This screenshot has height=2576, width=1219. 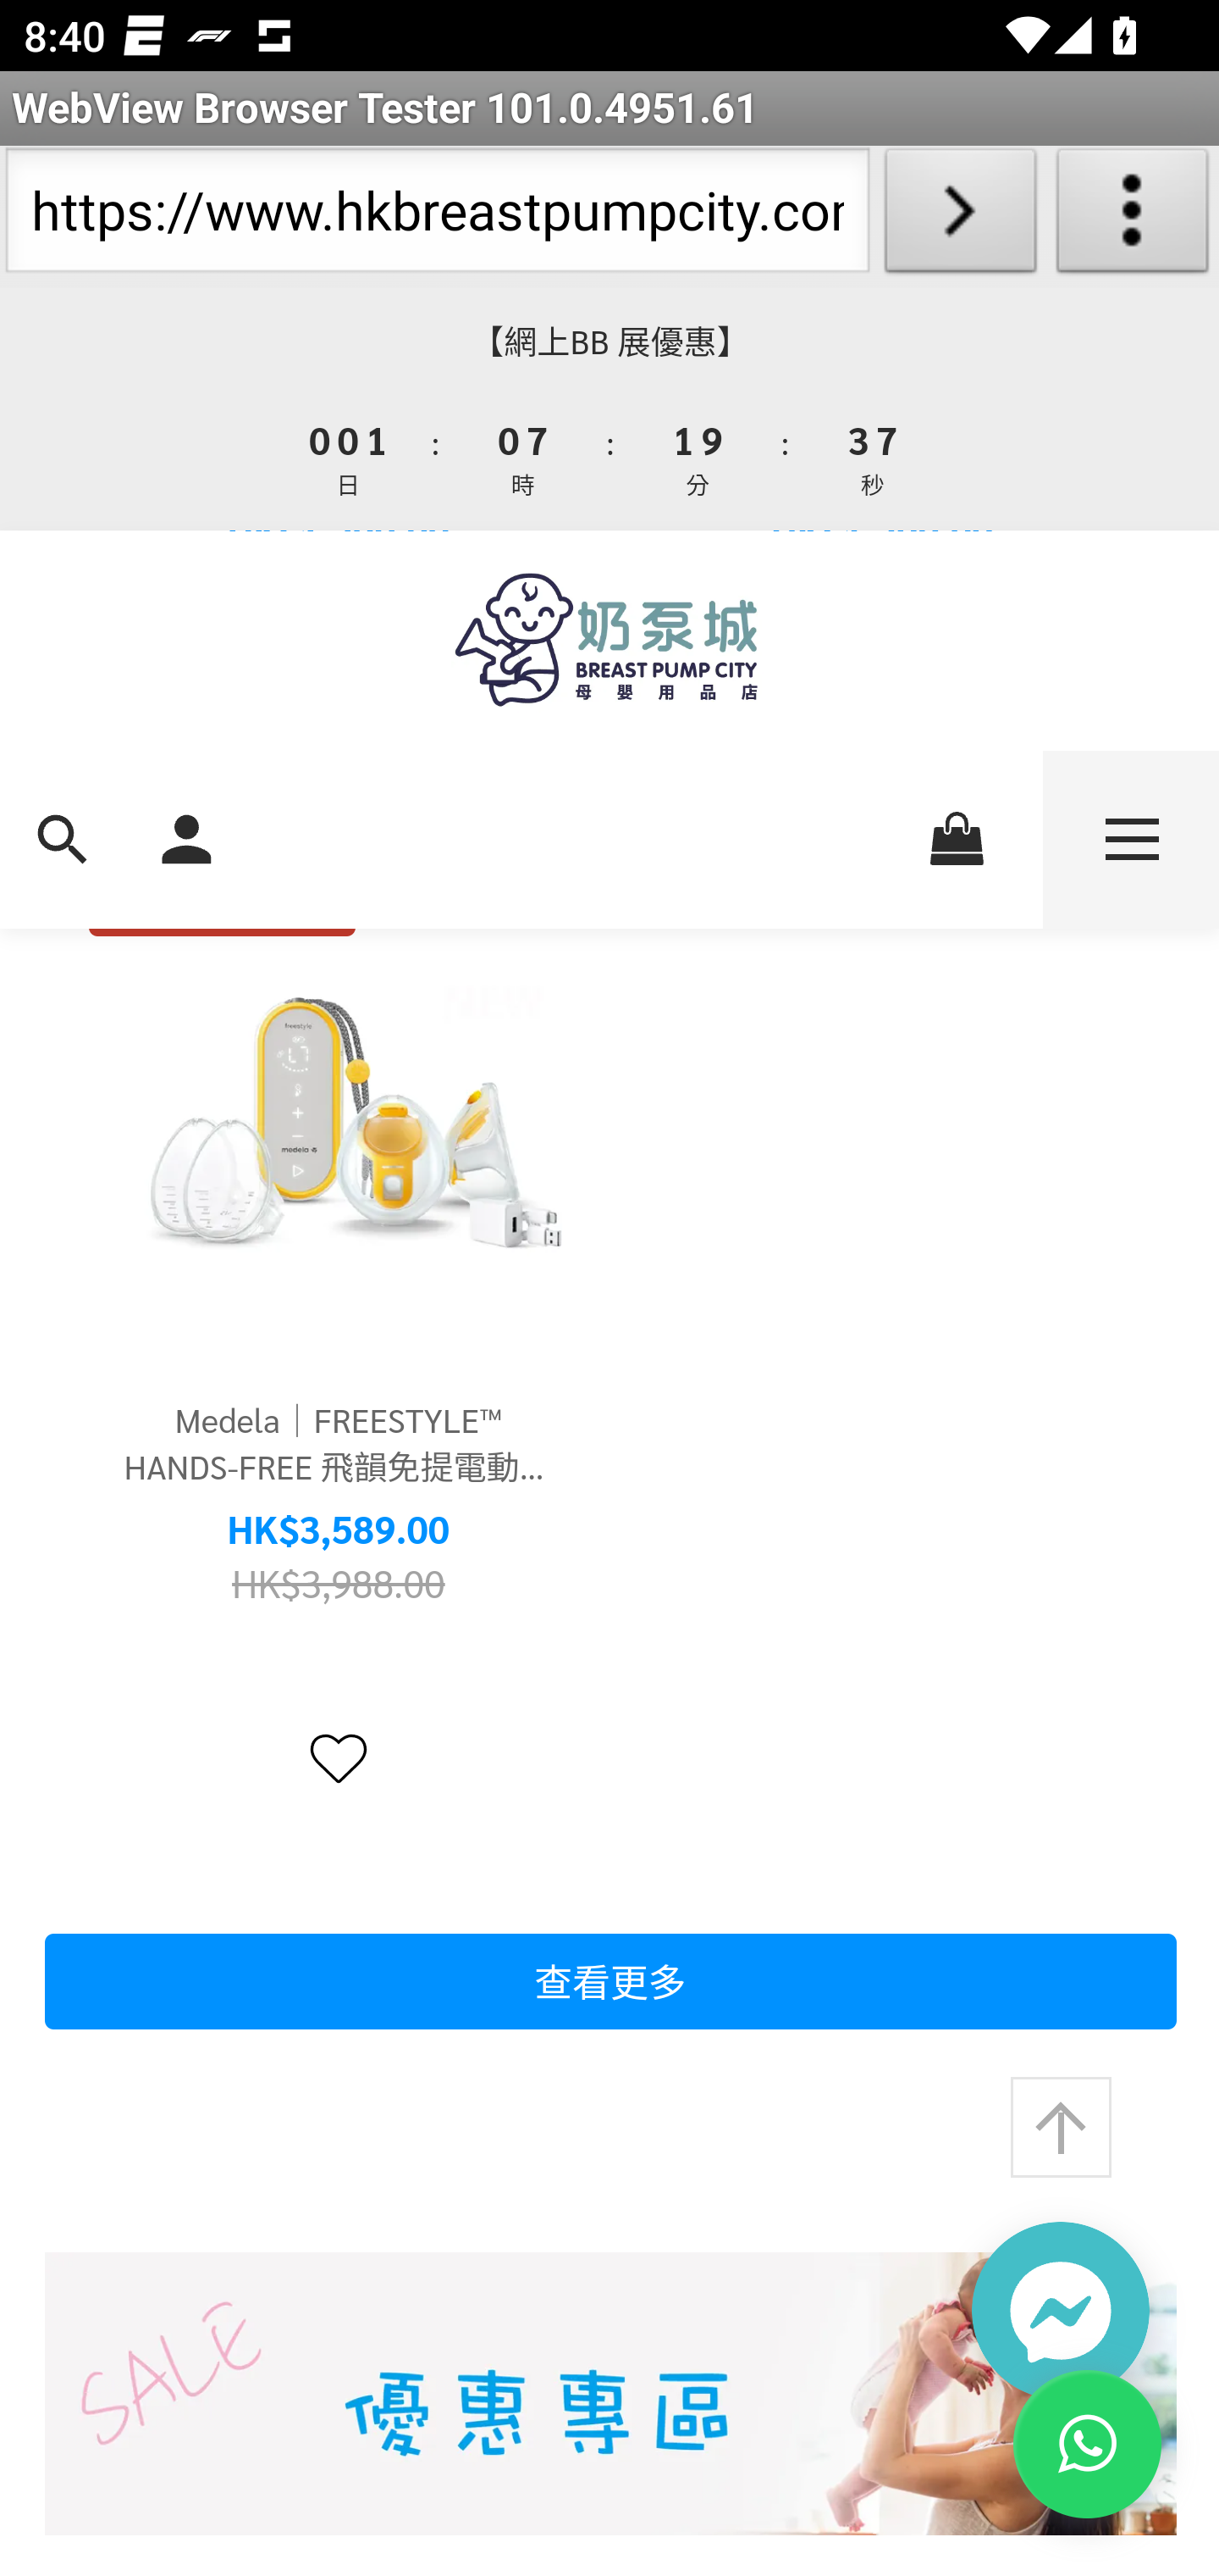 I want to click on 4 3 2 1 0 9 8 7 6 5 4 3 2 1 0 分, so click(x=699, y=457).